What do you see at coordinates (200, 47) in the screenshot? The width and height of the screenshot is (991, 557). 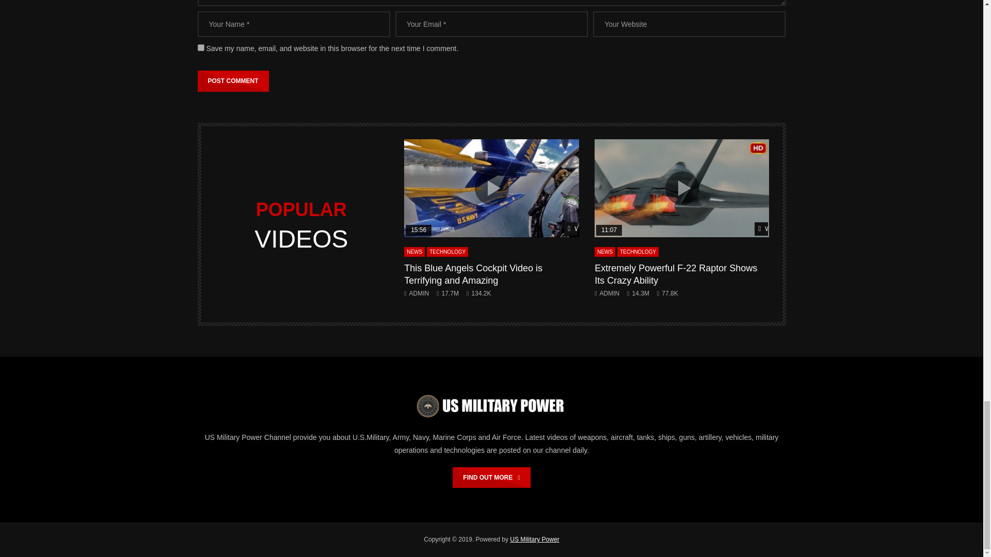 I see `yes` at bounding box center [200, 47].